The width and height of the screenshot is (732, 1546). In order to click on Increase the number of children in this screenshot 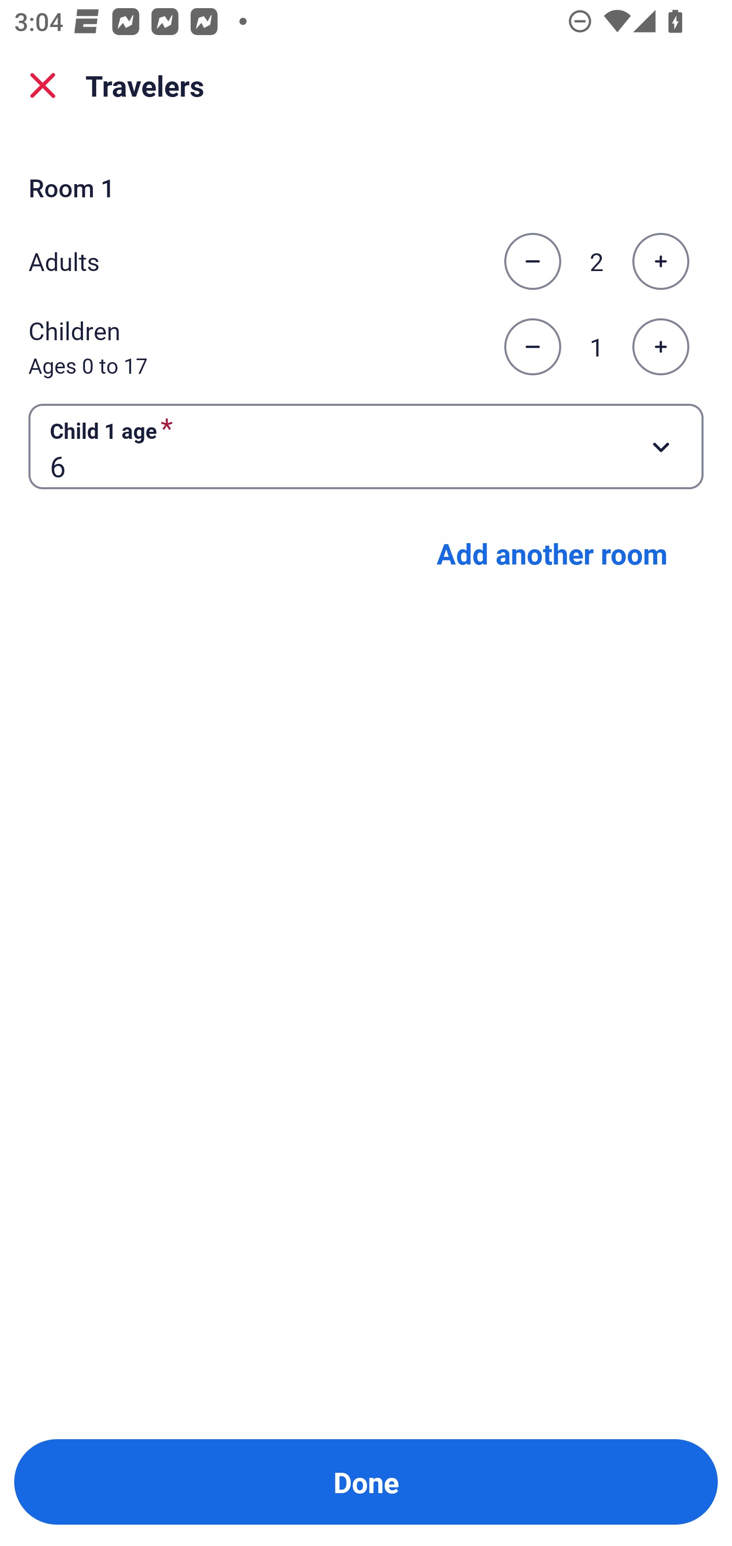, I will do `click(660, 347)`.